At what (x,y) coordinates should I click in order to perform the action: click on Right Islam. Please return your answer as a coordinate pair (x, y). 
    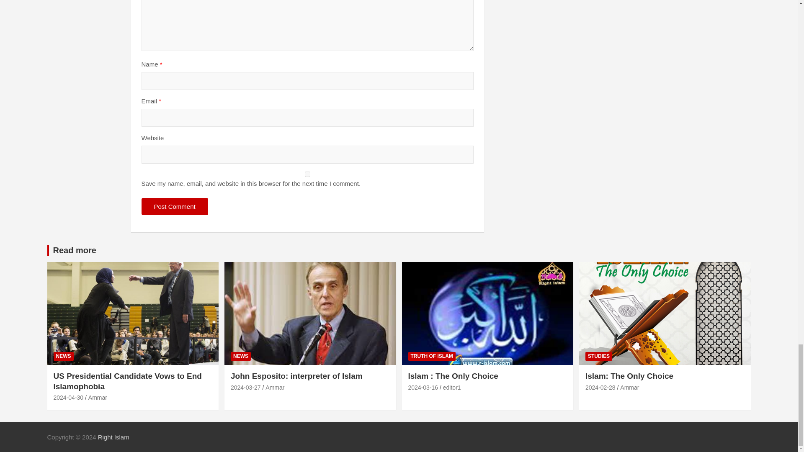
    Looking at the image, I should click on (114, 437).